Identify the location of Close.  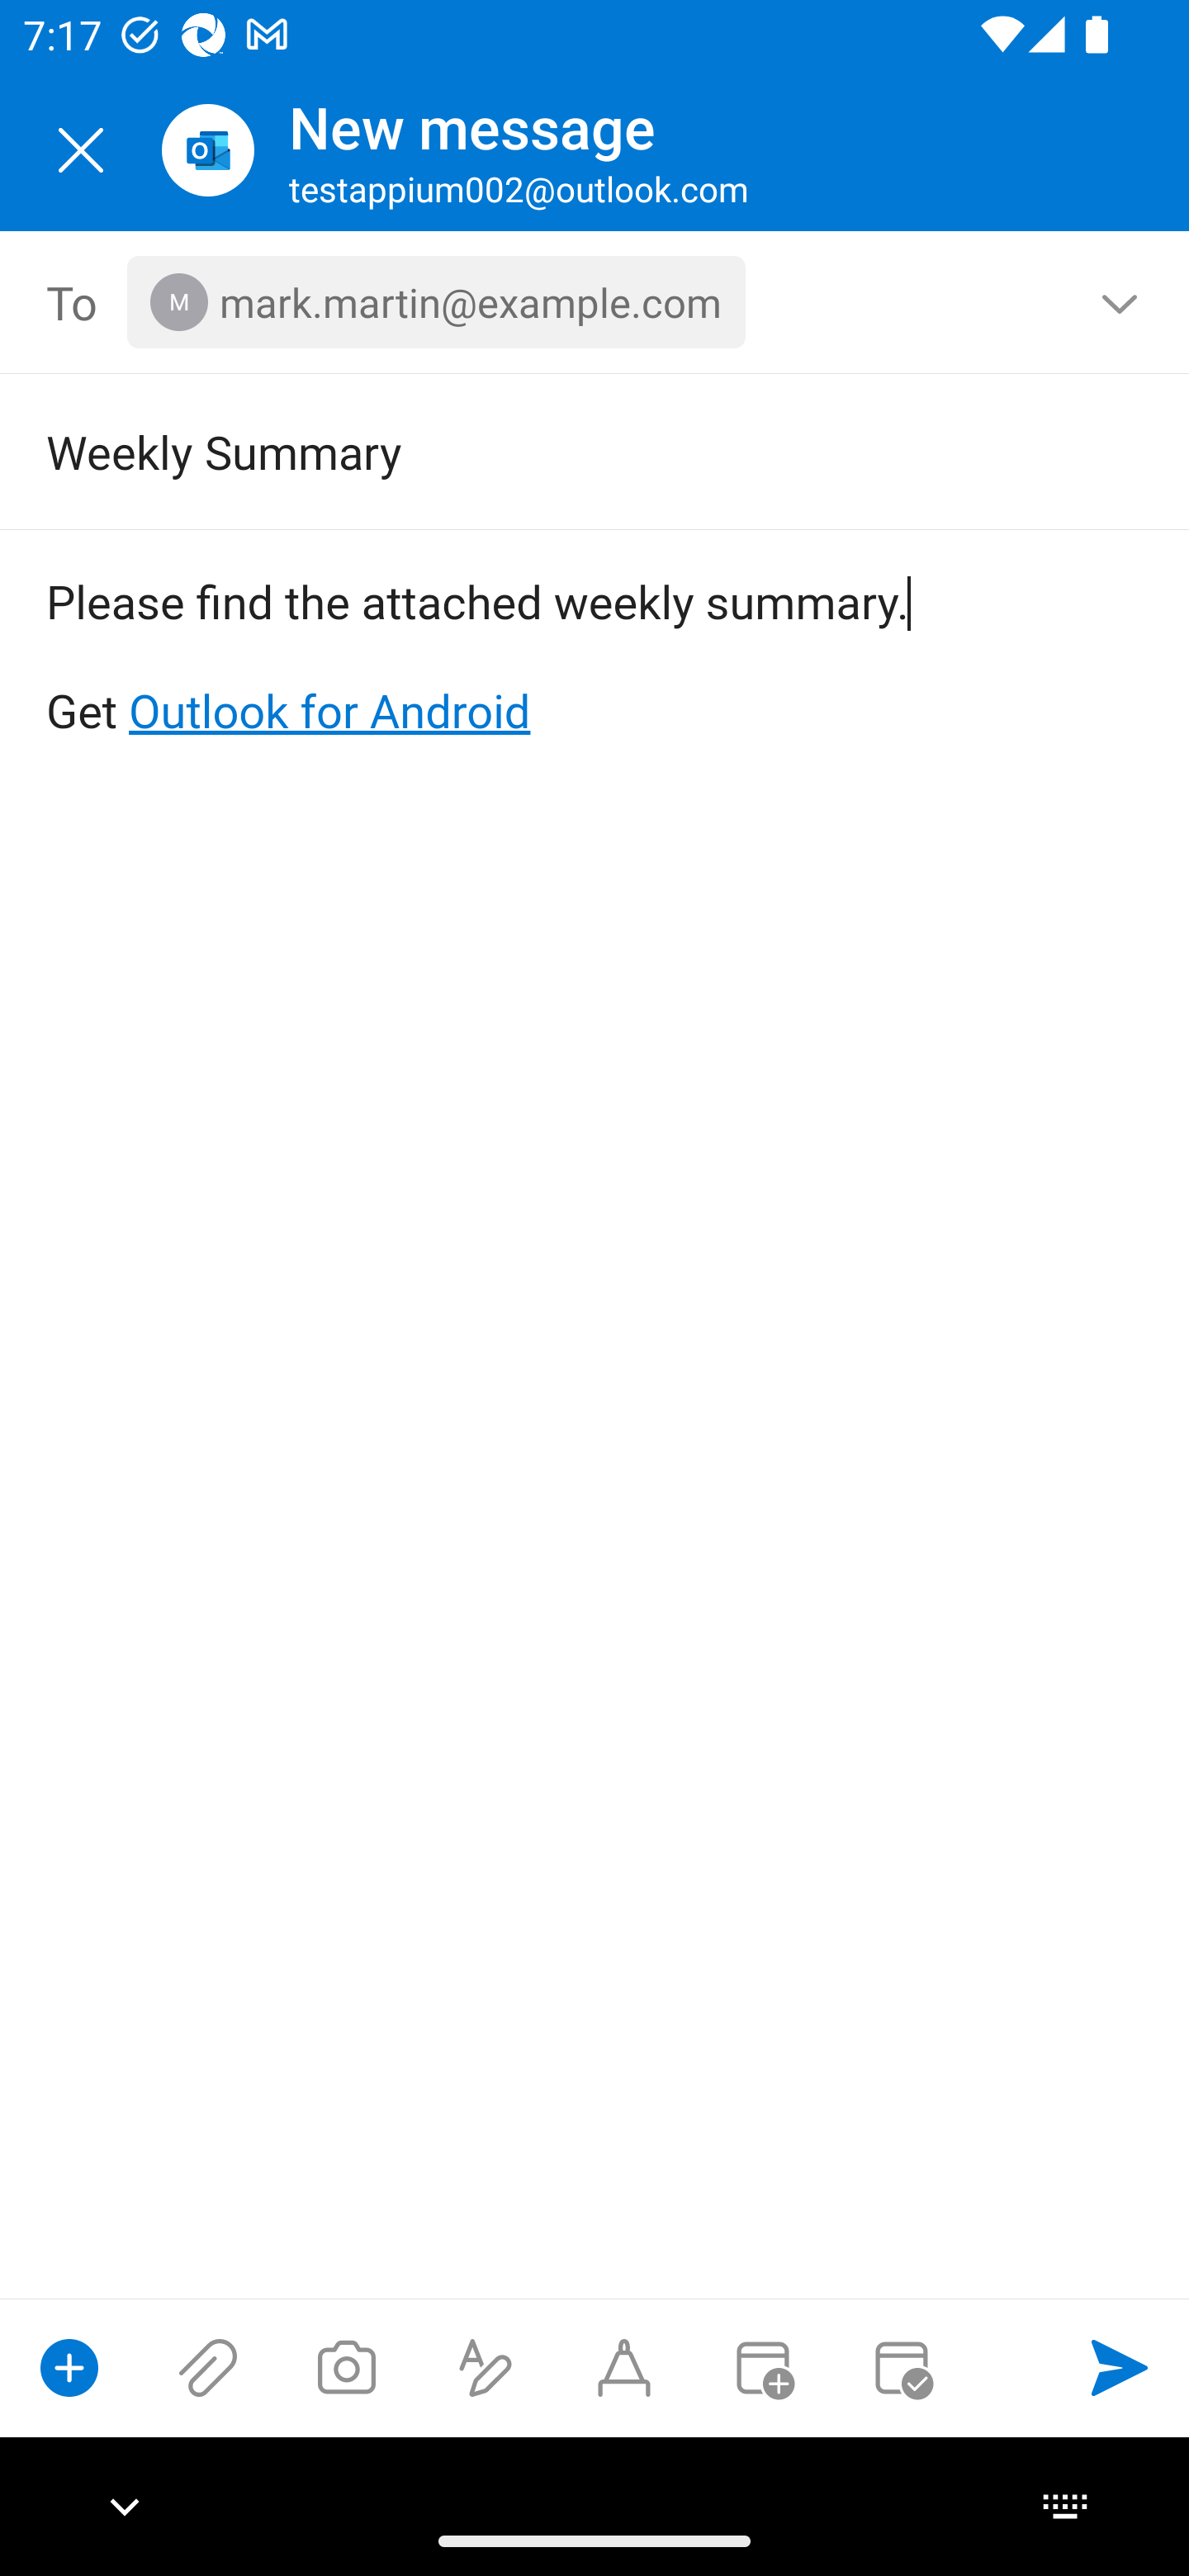
(81, 150).